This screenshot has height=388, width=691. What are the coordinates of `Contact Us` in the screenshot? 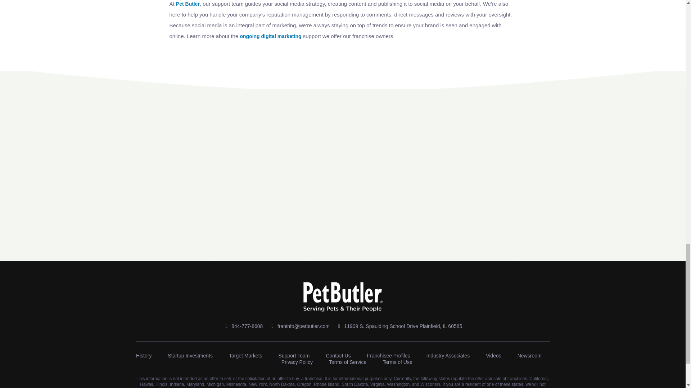 It's located at (338, 356).